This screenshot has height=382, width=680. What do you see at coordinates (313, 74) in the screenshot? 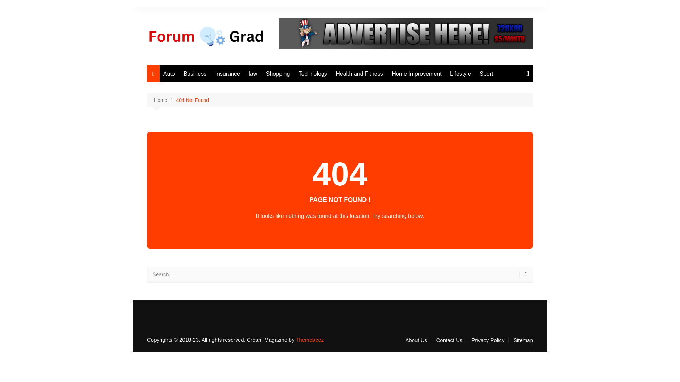
I see `Technology` at bounding box center [313, 74].